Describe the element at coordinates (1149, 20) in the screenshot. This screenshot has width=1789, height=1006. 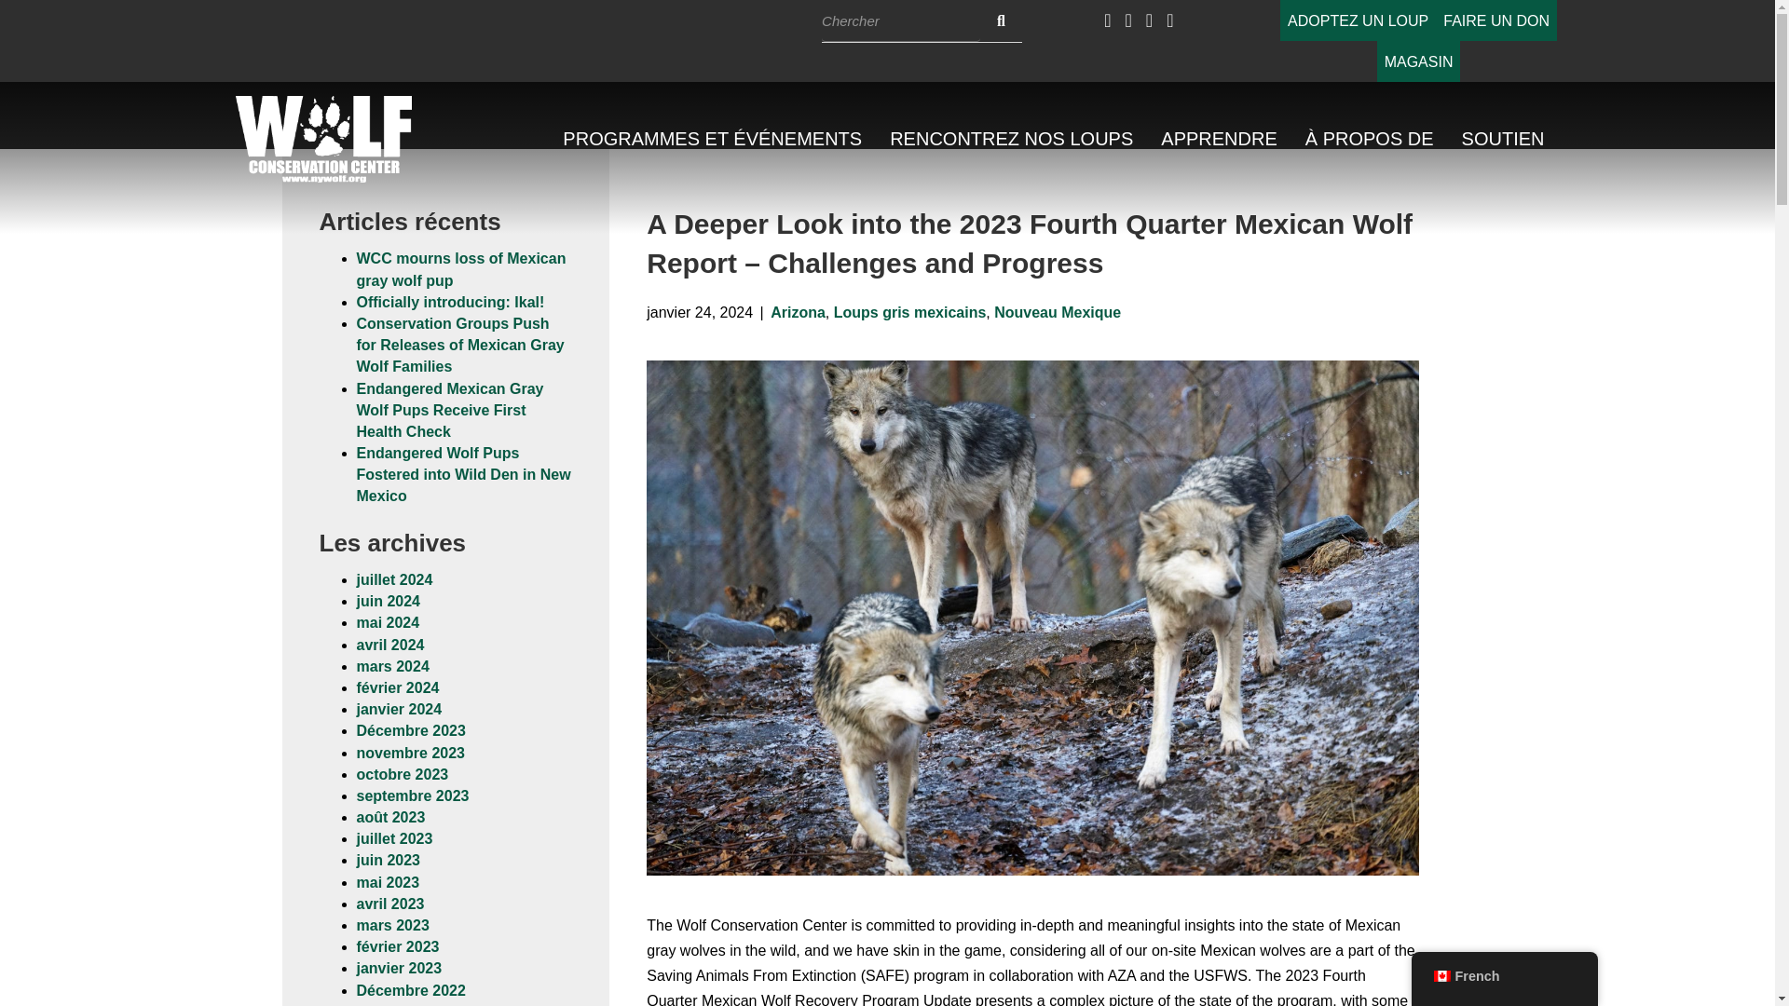
I see `Youtube` at that location.